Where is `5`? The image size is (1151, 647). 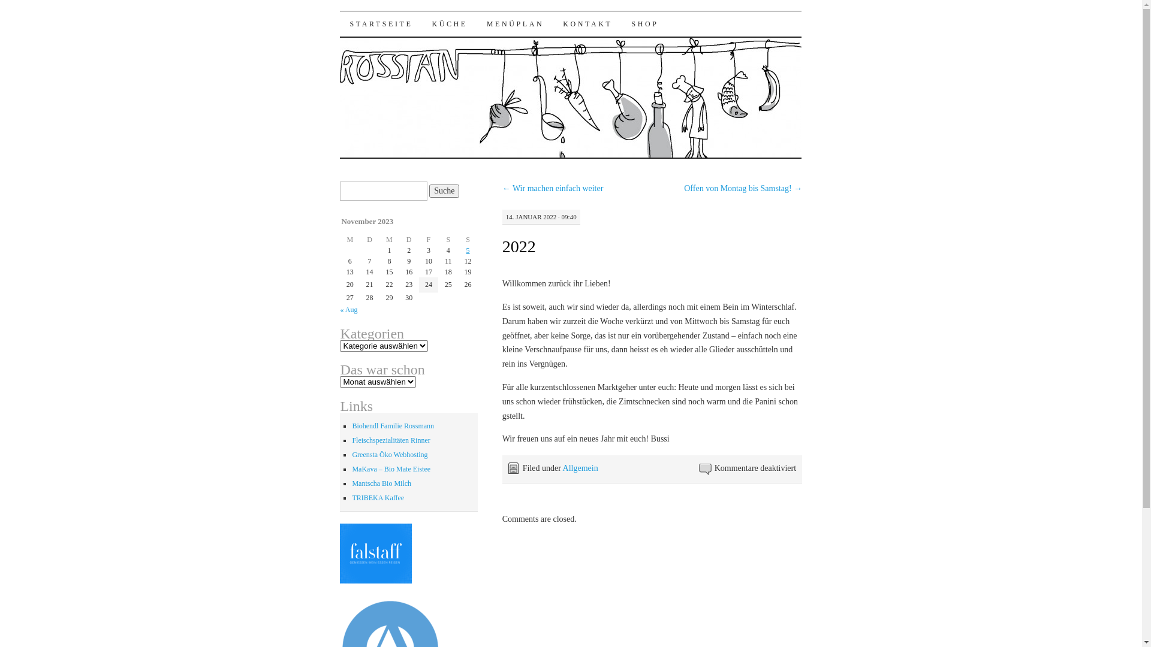 5 is located at coordinates (468, 250).